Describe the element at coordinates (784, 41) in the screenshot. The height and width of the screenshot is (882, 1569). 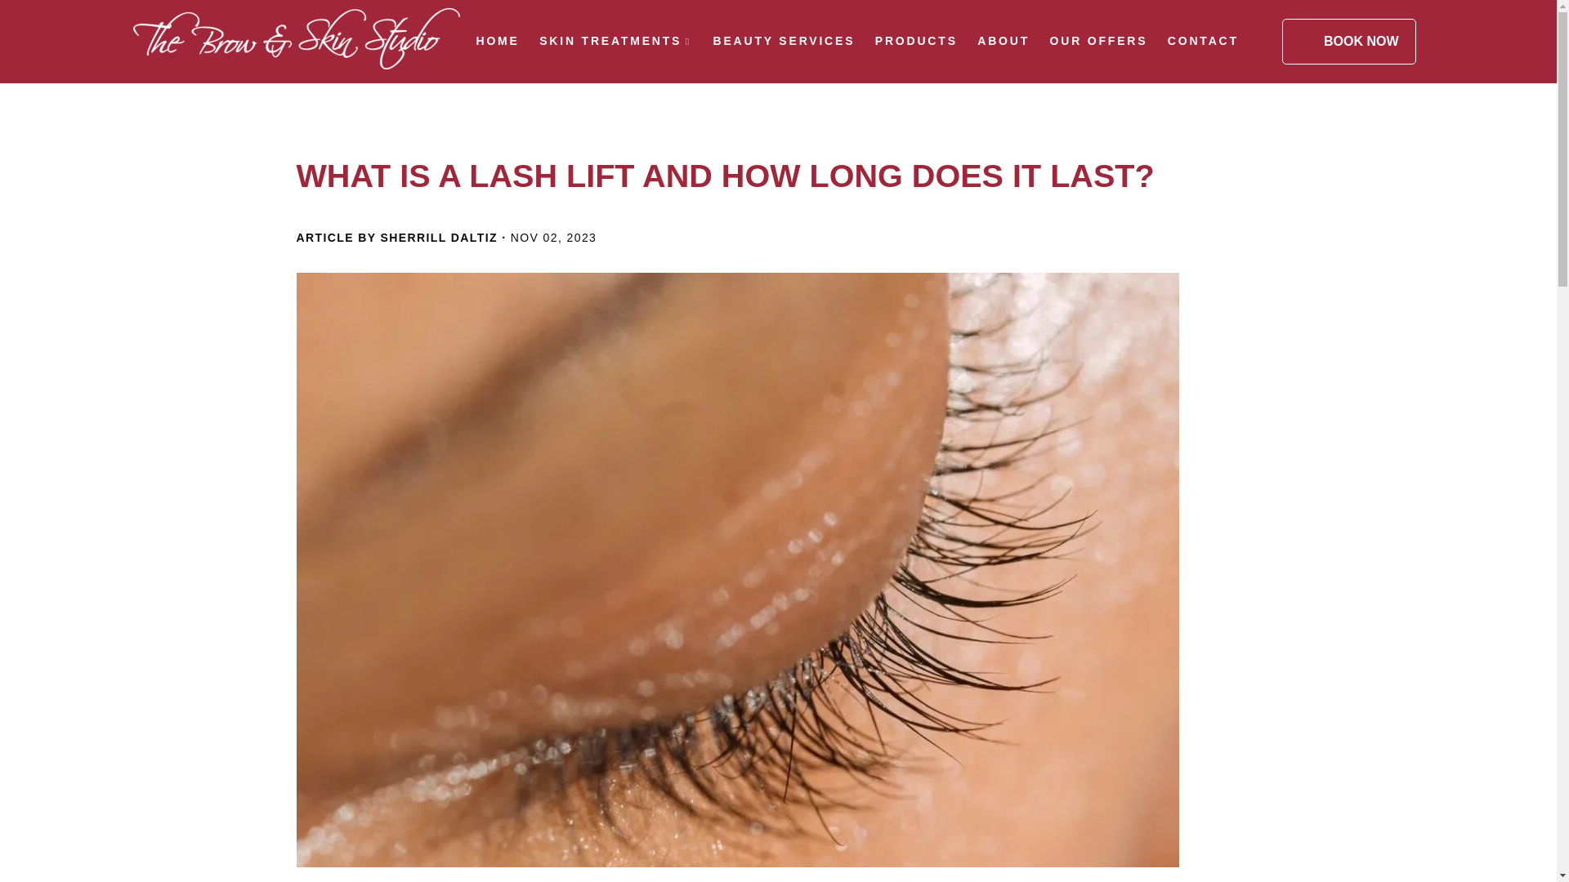
I see `BEAUTY SERVICES` at that location.